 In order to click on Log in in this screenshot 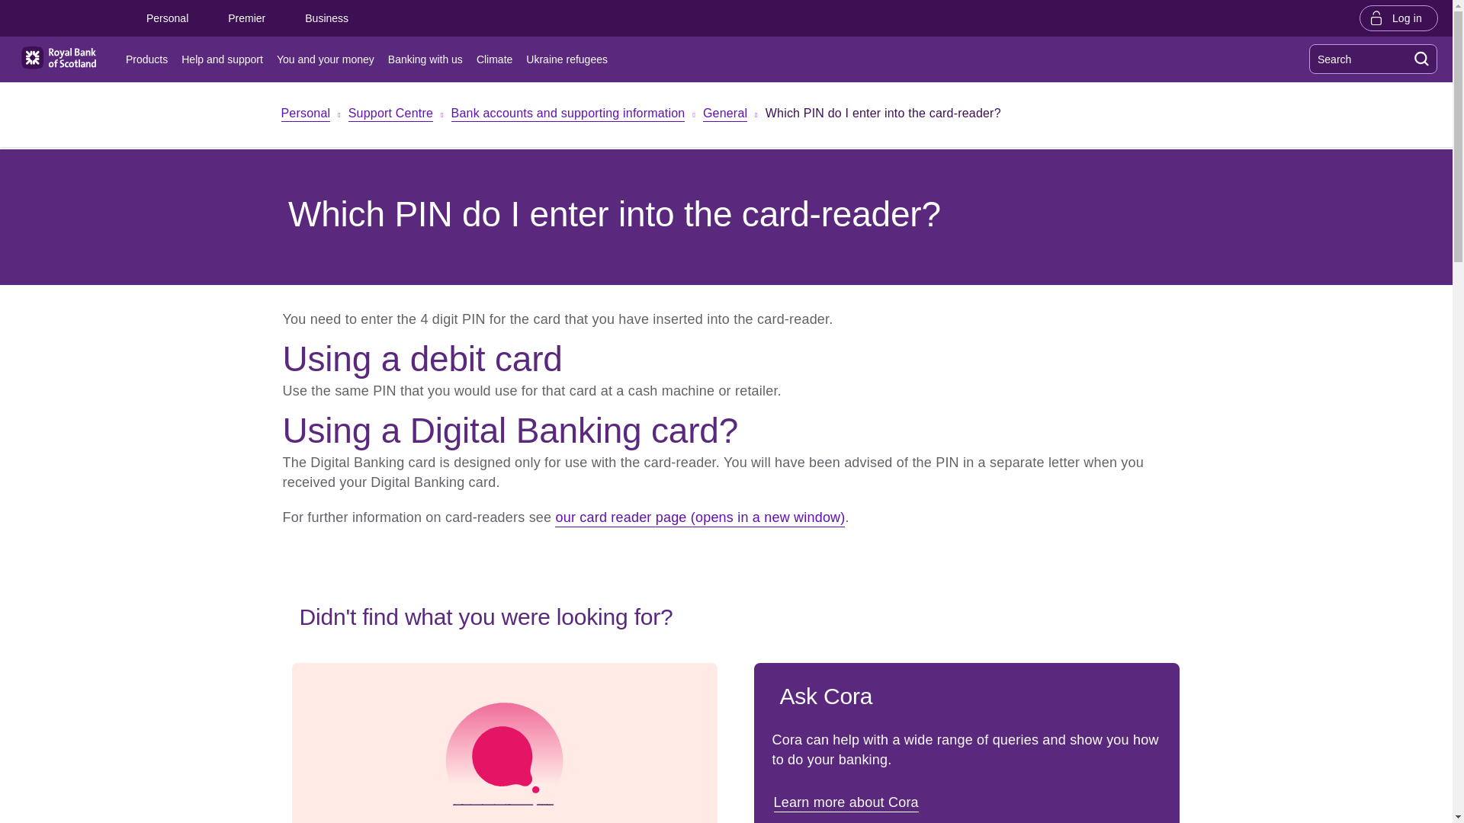, I will do `click(1398, 18)`.